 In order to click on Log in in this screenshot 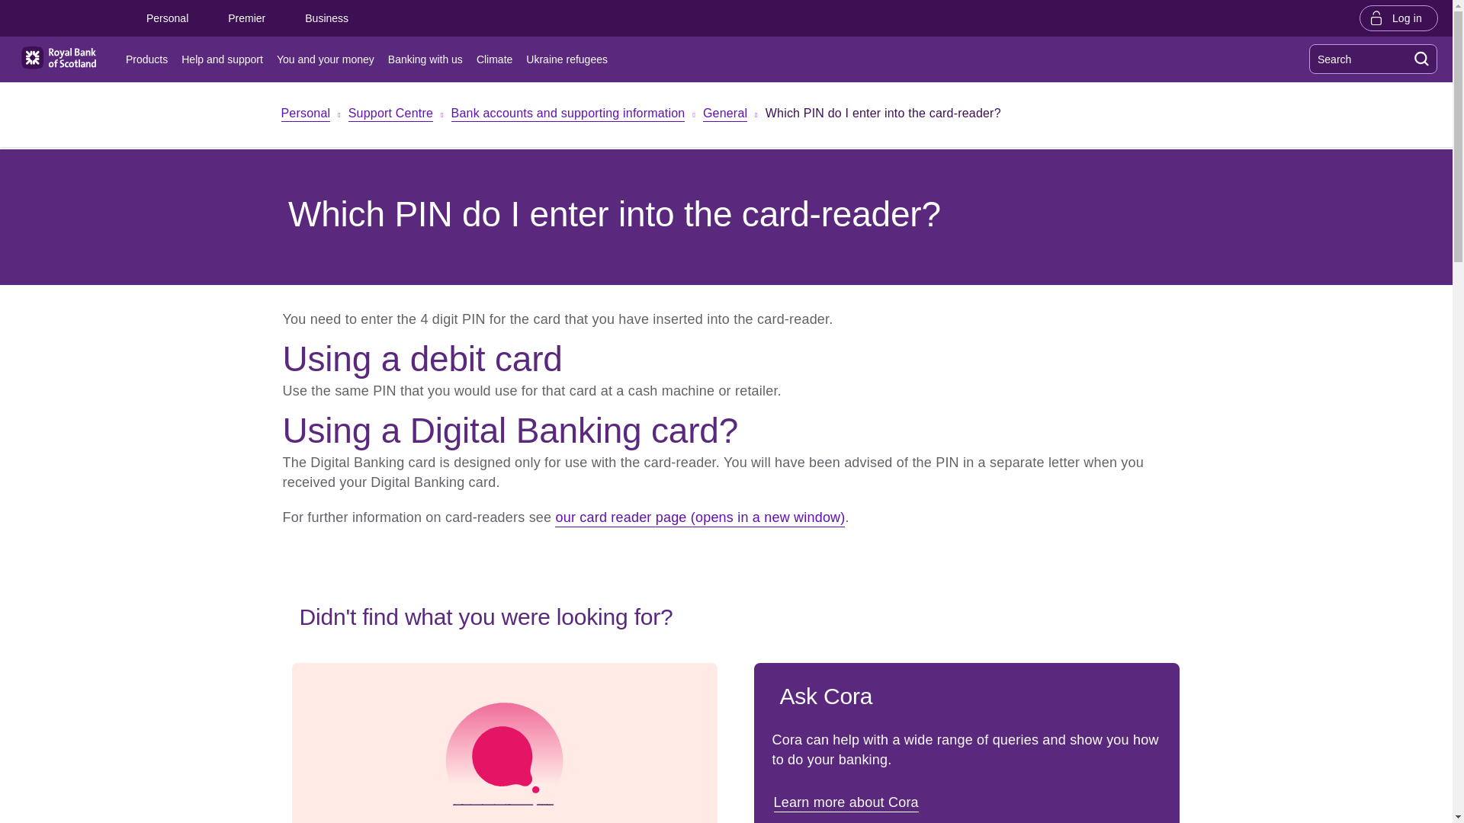, I will do `click(1398, 18)`.